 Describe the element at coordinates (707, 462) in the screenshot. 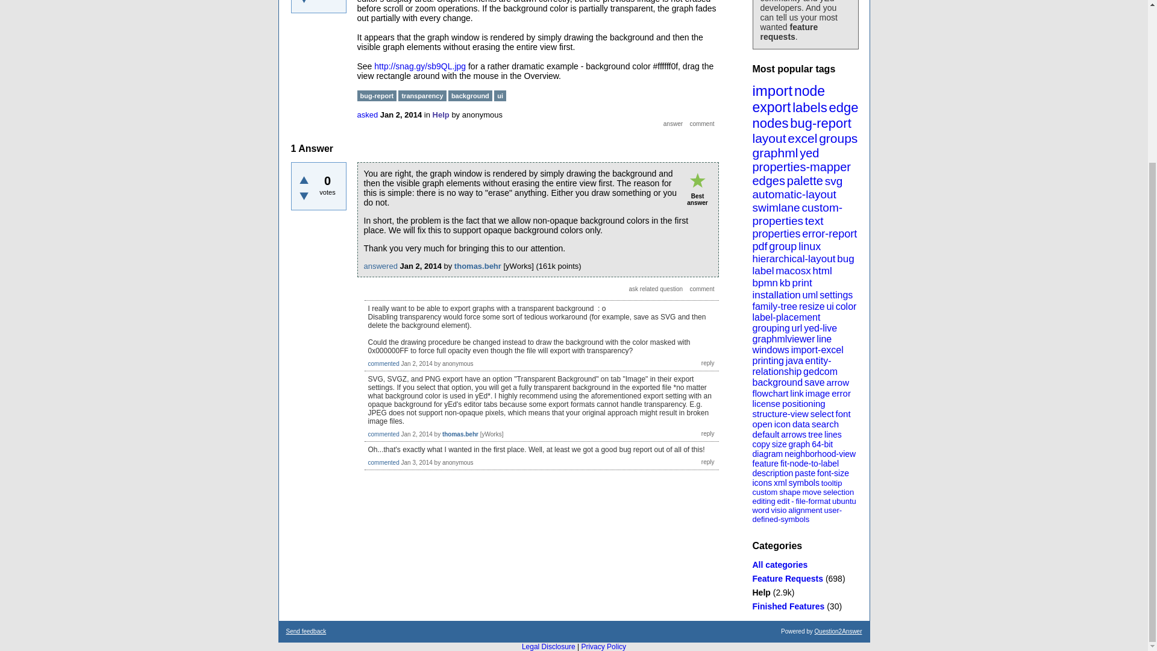

I see `reply` at that location.